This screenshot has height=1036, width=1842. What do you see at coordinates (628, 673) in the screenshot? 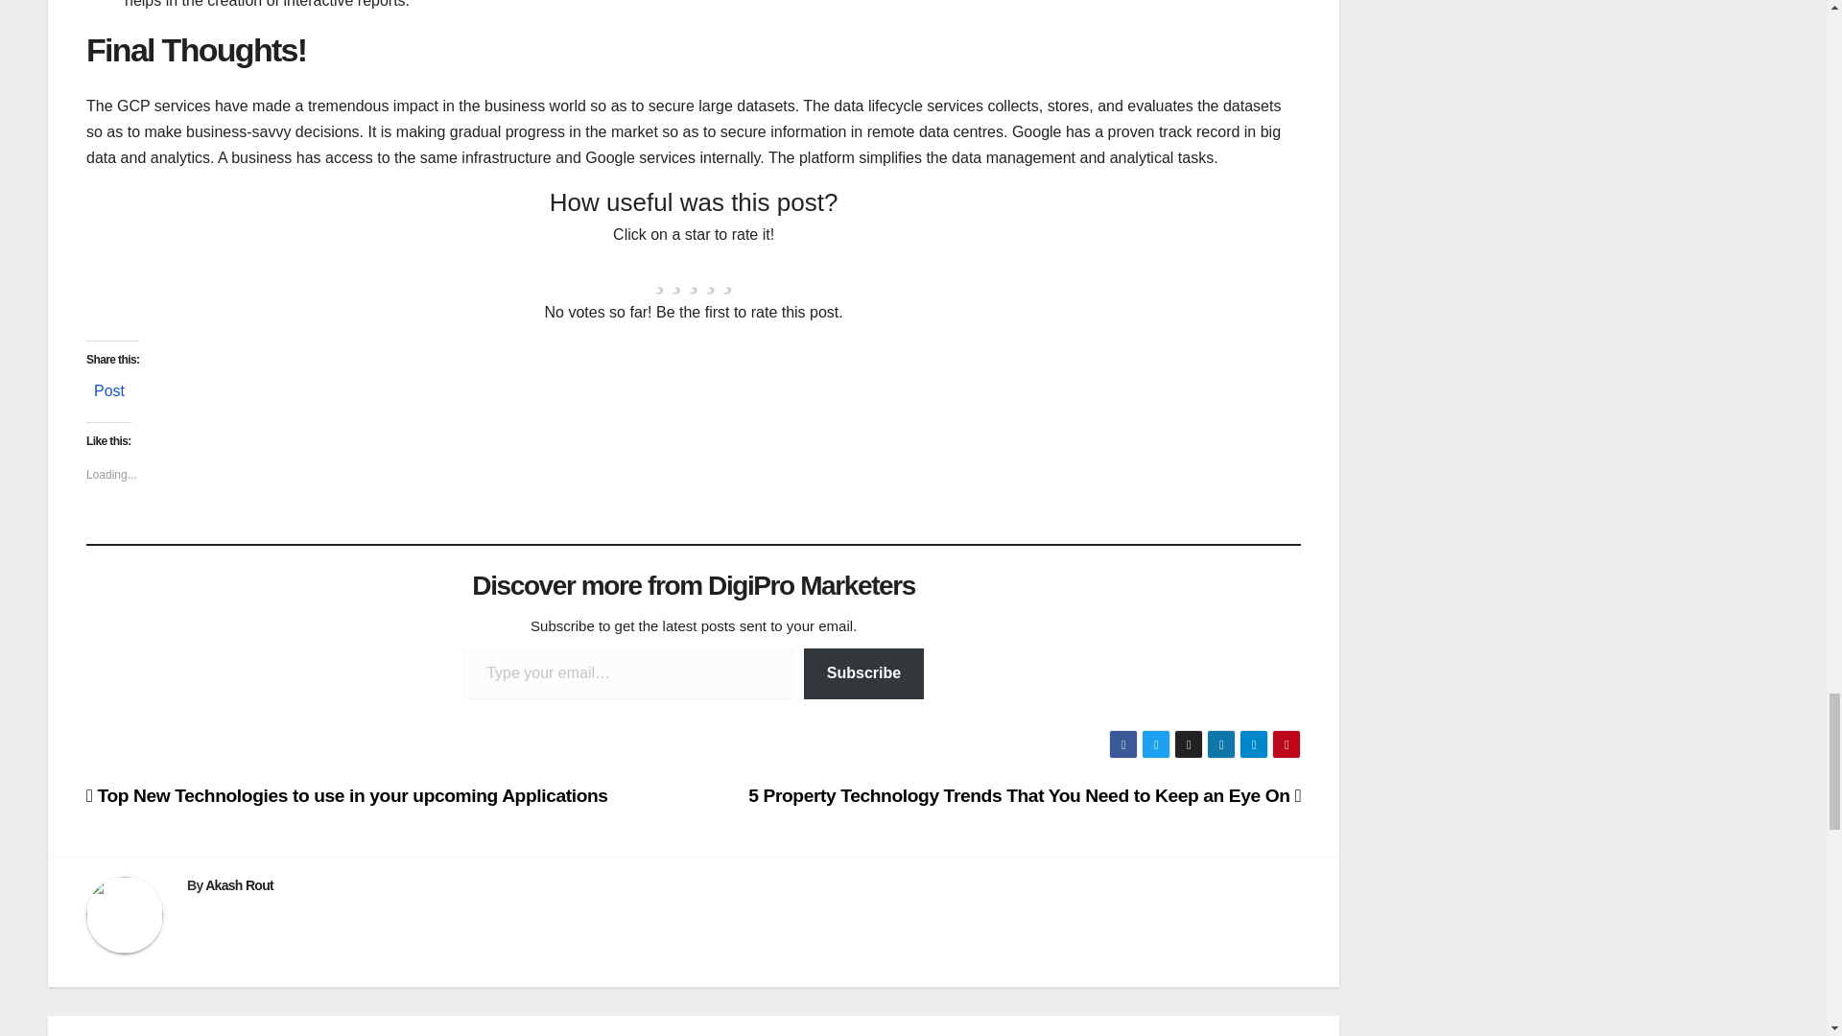
I see `Please fill in this field.` at bounding box center [628, 673].